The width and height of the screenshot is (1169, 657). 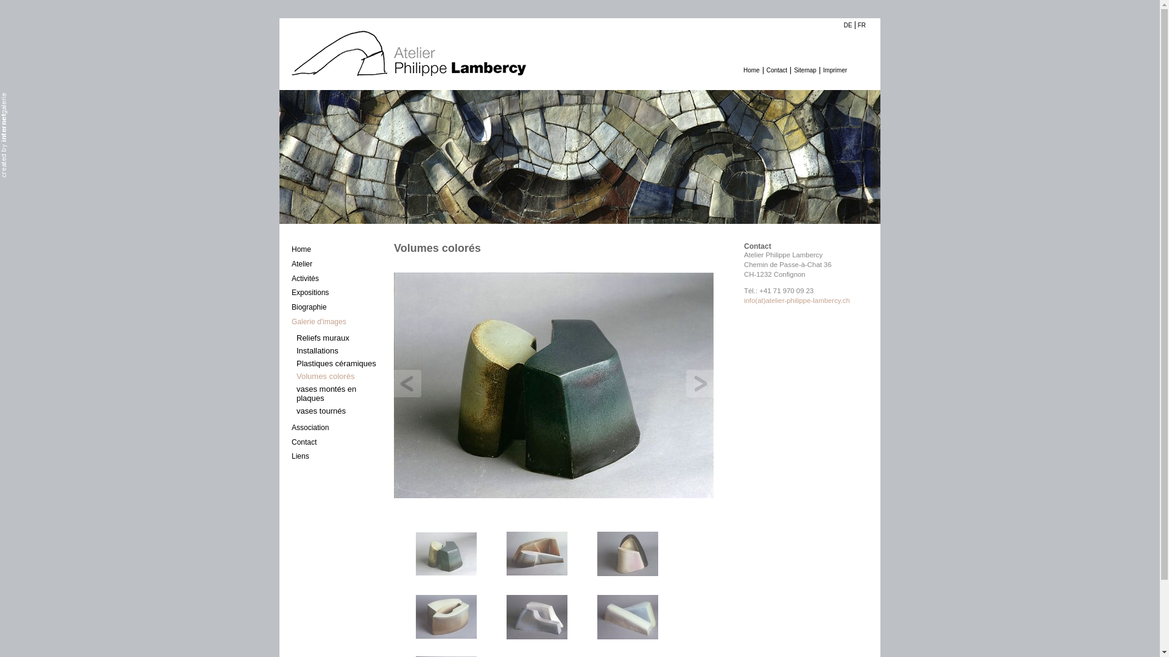 What do you see at coordinates (337, 442) in the screenshot?
I see `Contact` at bounding box center [337, 442].